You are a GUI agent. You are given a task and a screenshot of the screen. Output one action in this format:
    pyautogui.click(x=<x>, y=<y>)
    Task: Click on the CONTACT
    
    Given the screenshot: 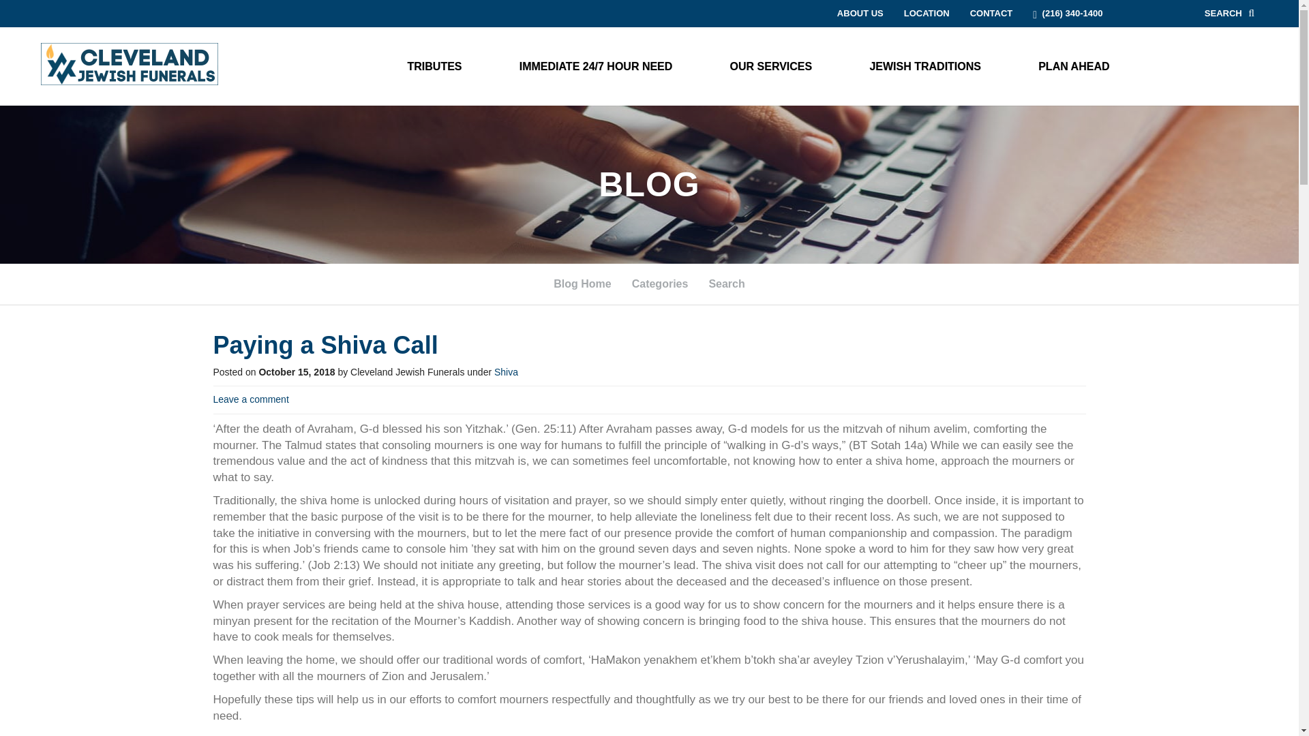 What is the action you would take?
    pyautogui.click(x=991, y=13)
    